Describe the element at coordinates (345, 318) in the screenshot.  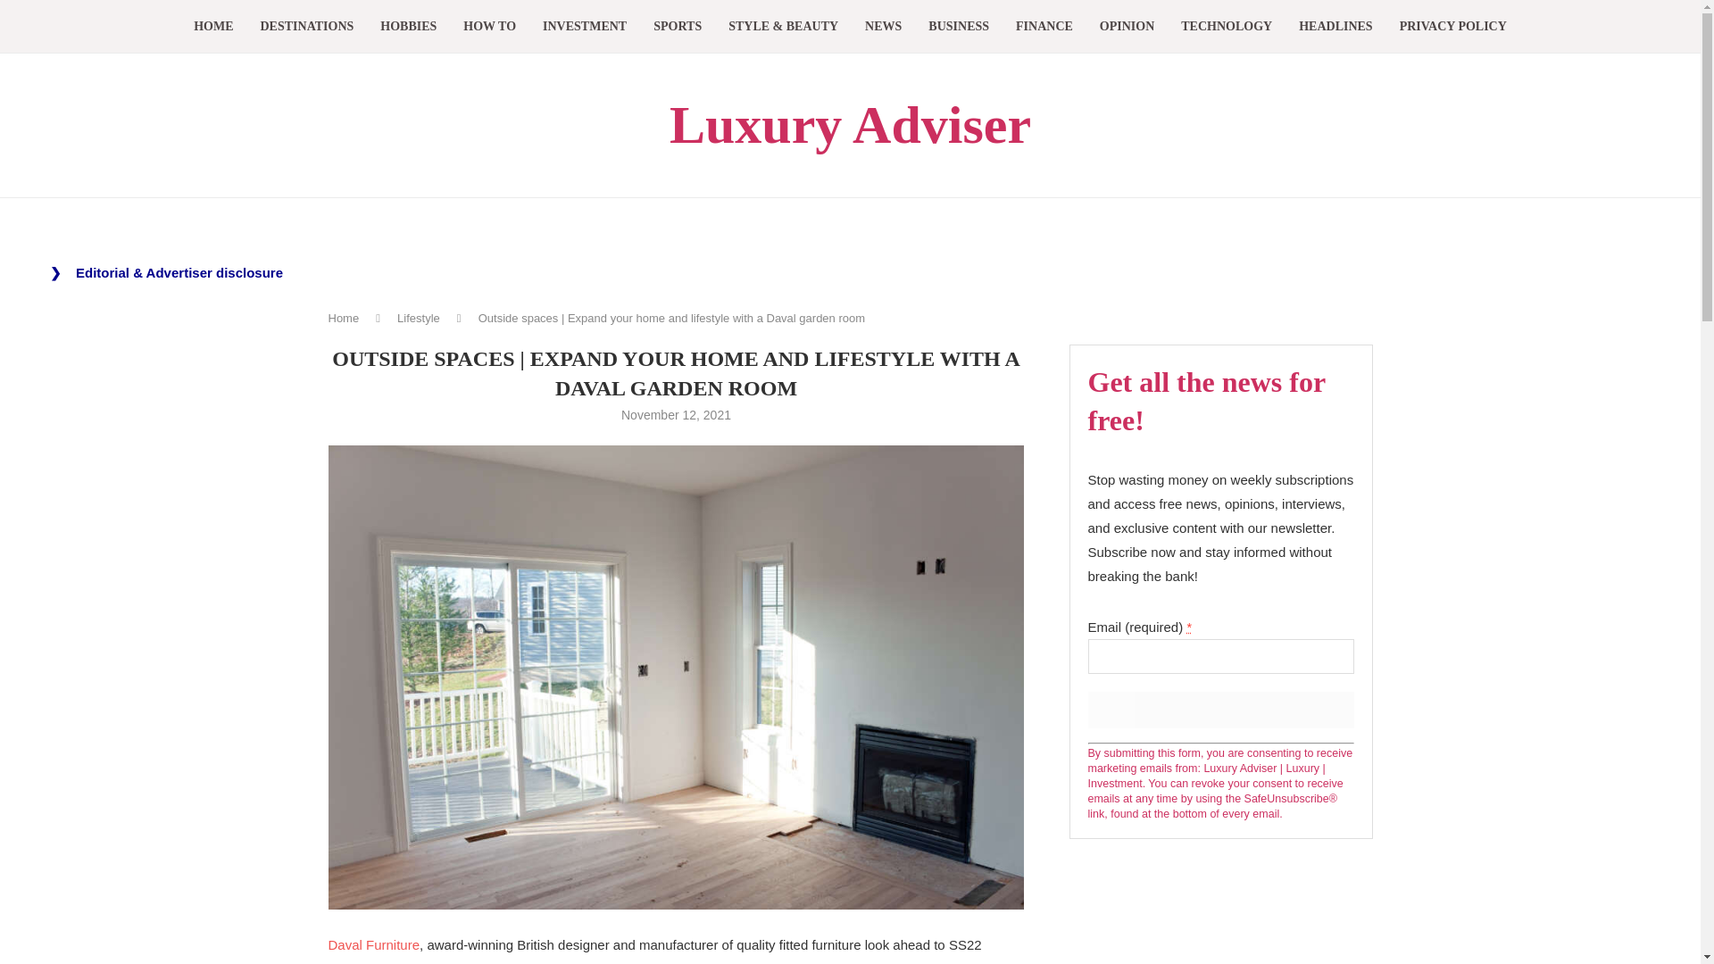
I see `Home` at that location.